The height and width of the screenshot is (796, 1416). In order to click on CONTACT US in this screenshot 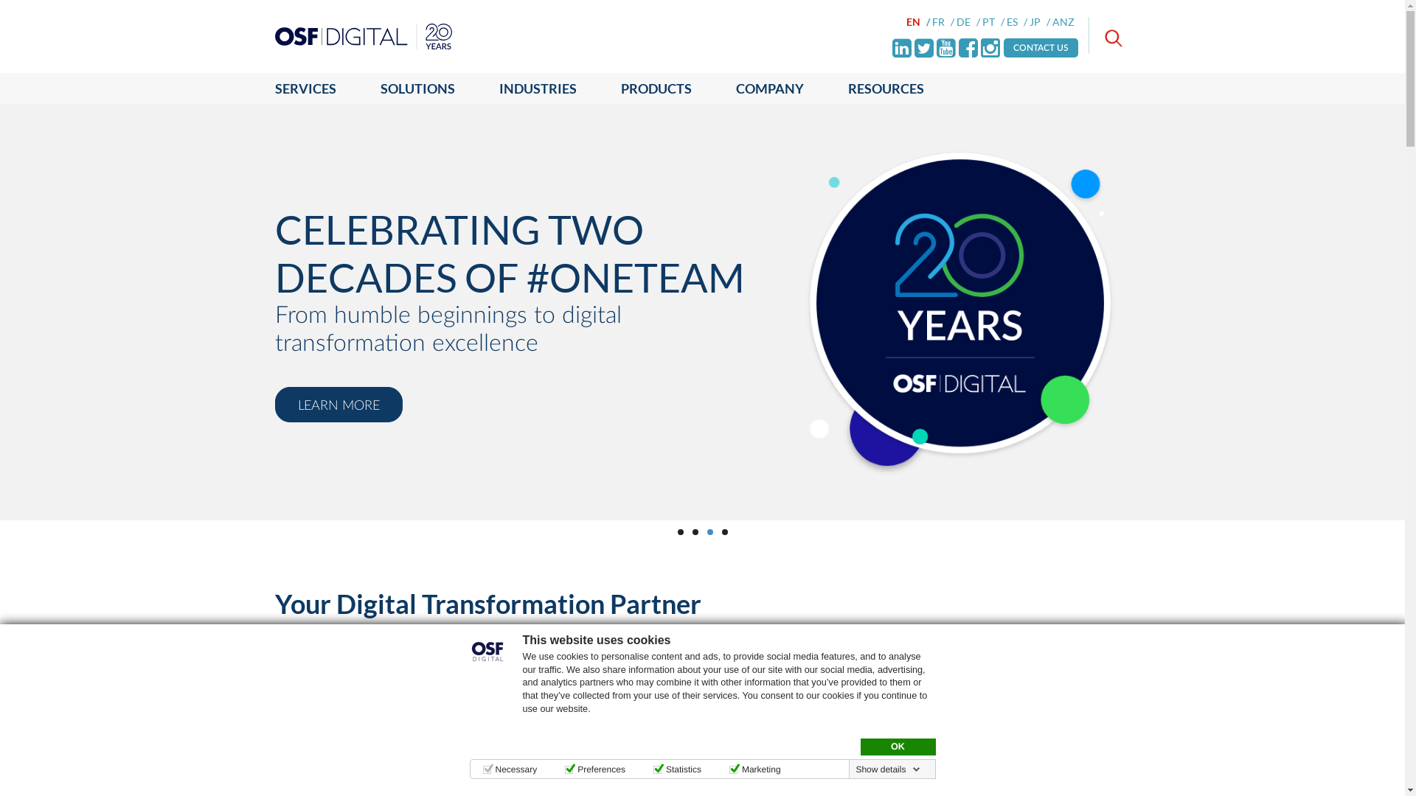, I will do `click(1041, 47)`.